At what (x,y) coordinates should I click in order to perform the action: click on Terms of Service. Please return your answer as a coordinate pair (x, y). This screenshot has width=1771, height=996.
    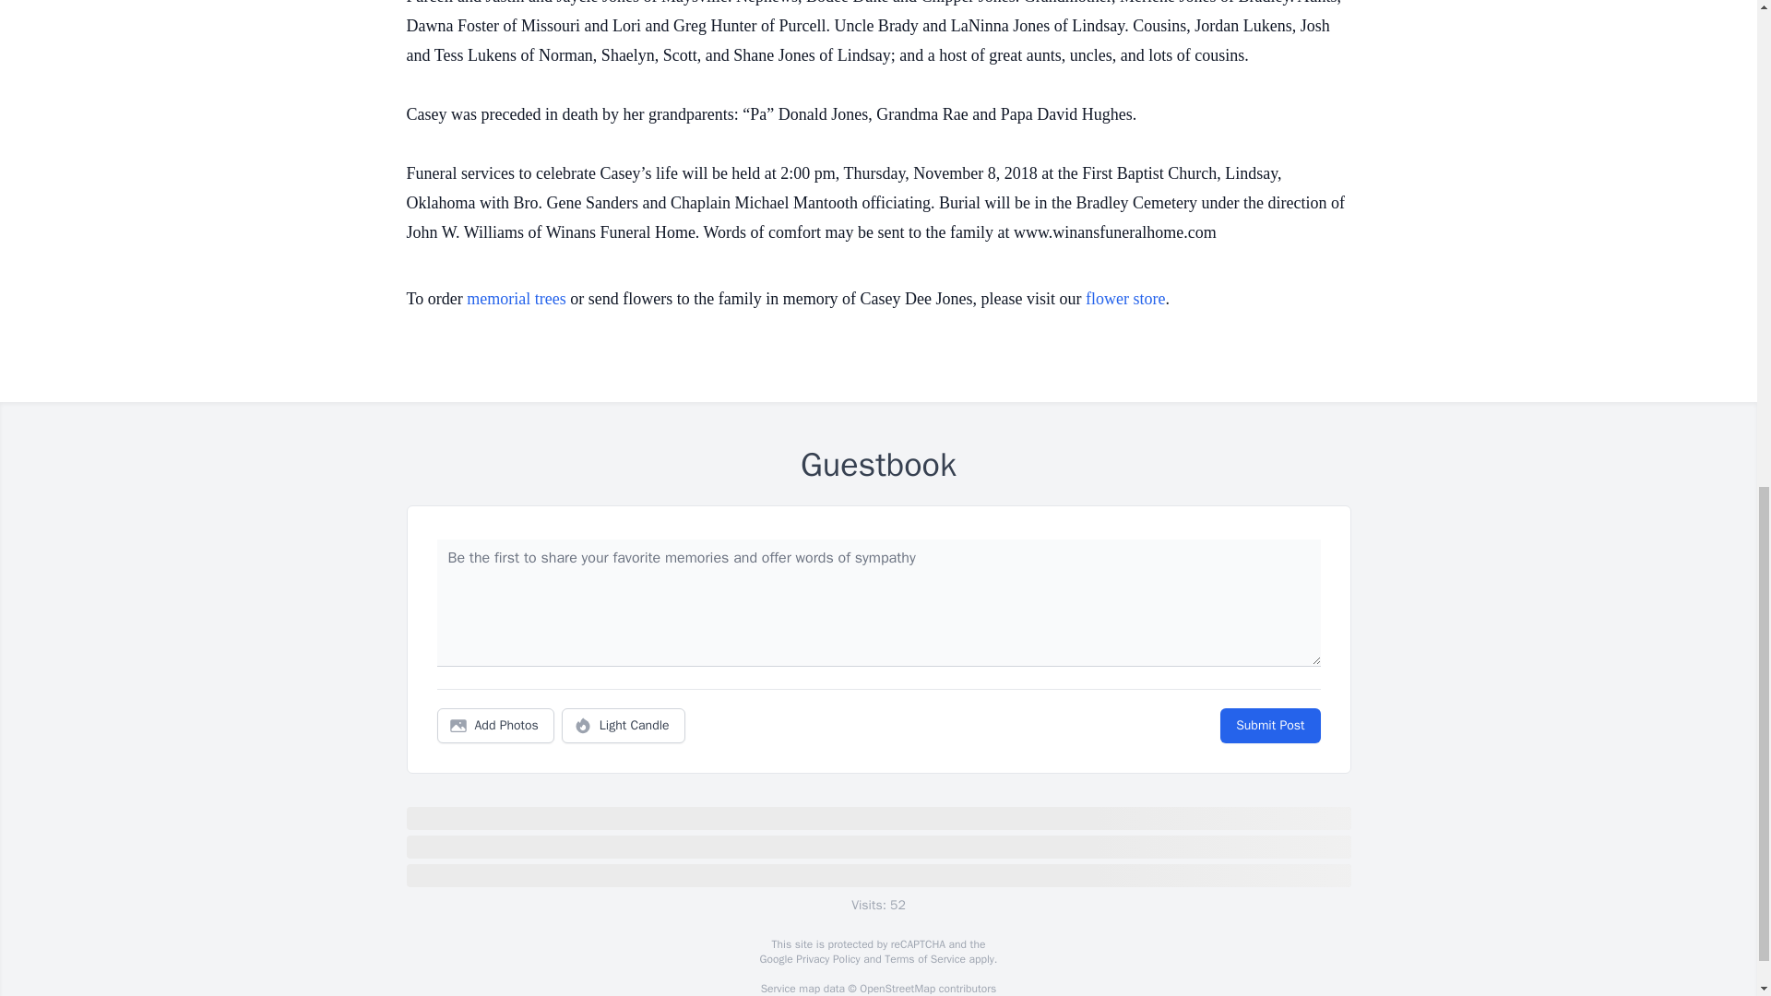
    Looking at the image, I should click on (924, 959).